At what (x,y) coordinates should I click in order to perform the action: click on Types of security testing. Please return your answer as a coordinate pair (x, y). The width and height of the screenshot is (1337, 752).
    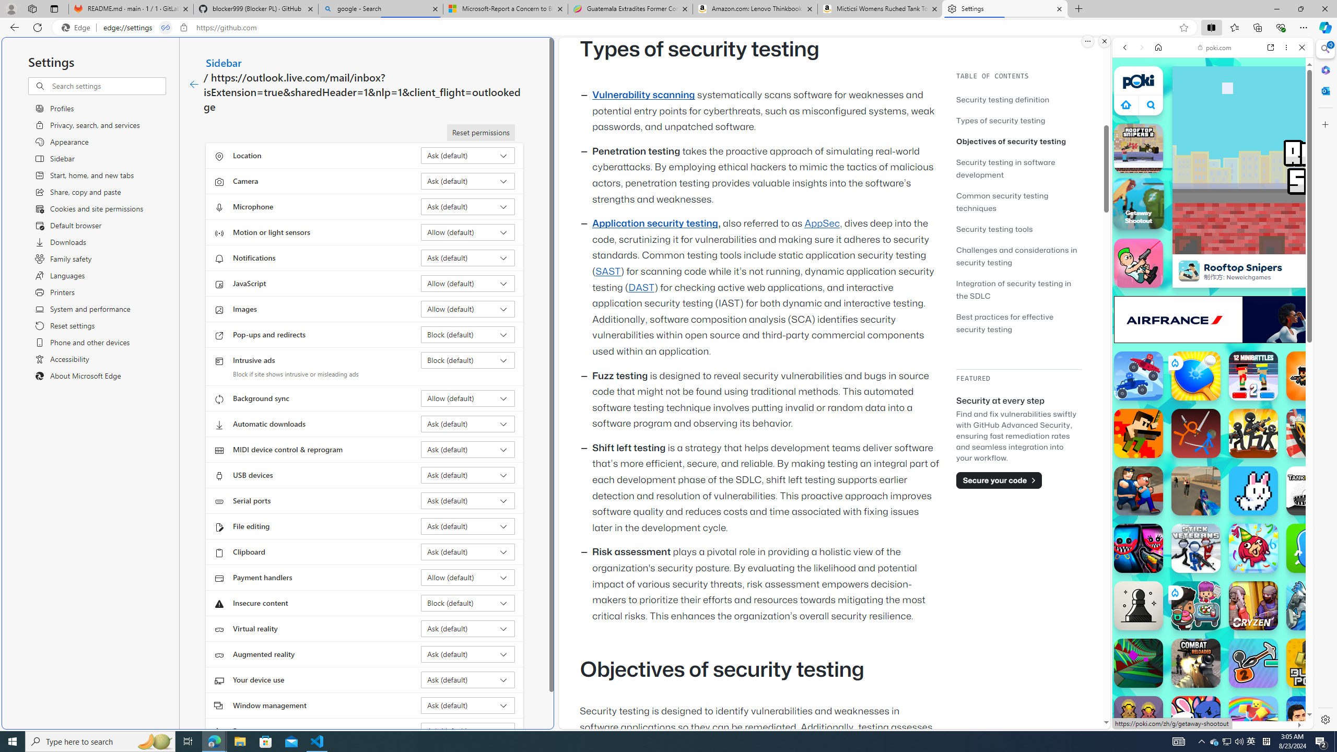
    Looking at the image, I should click on (1018, 120).